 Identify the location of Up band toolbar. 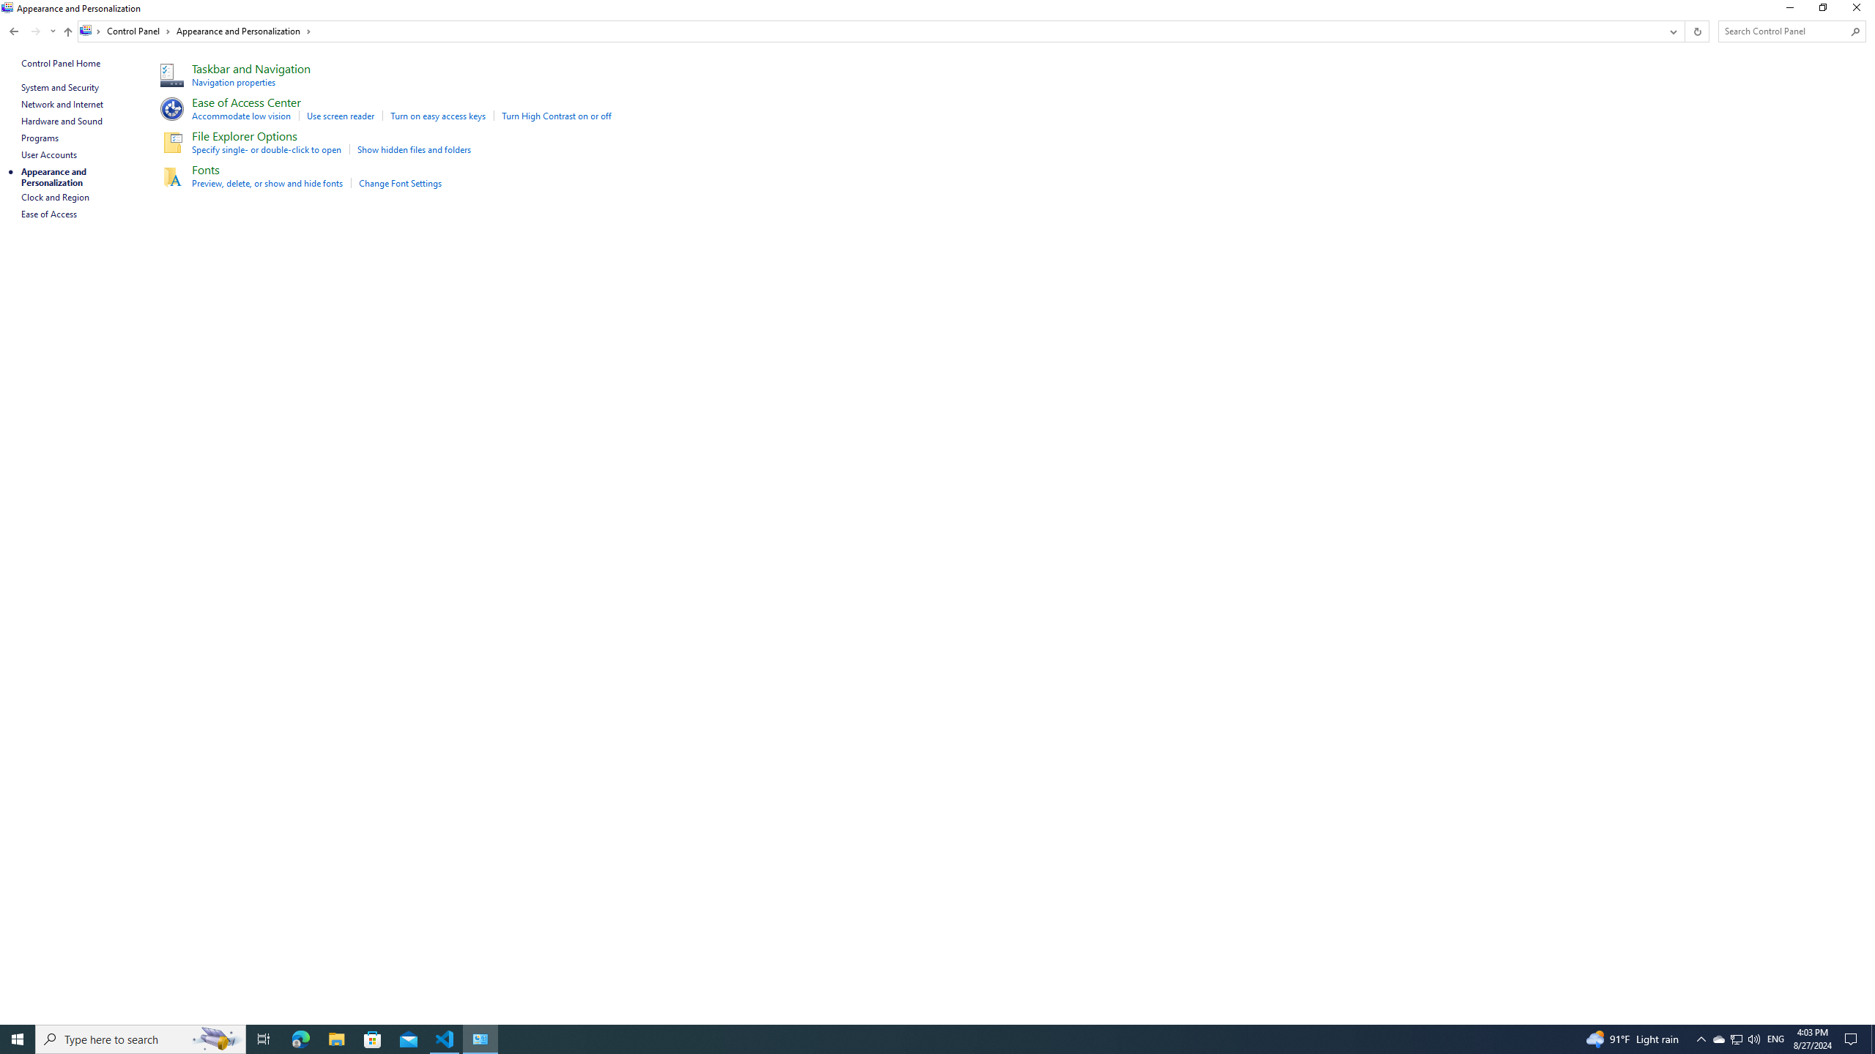
(67, 34).